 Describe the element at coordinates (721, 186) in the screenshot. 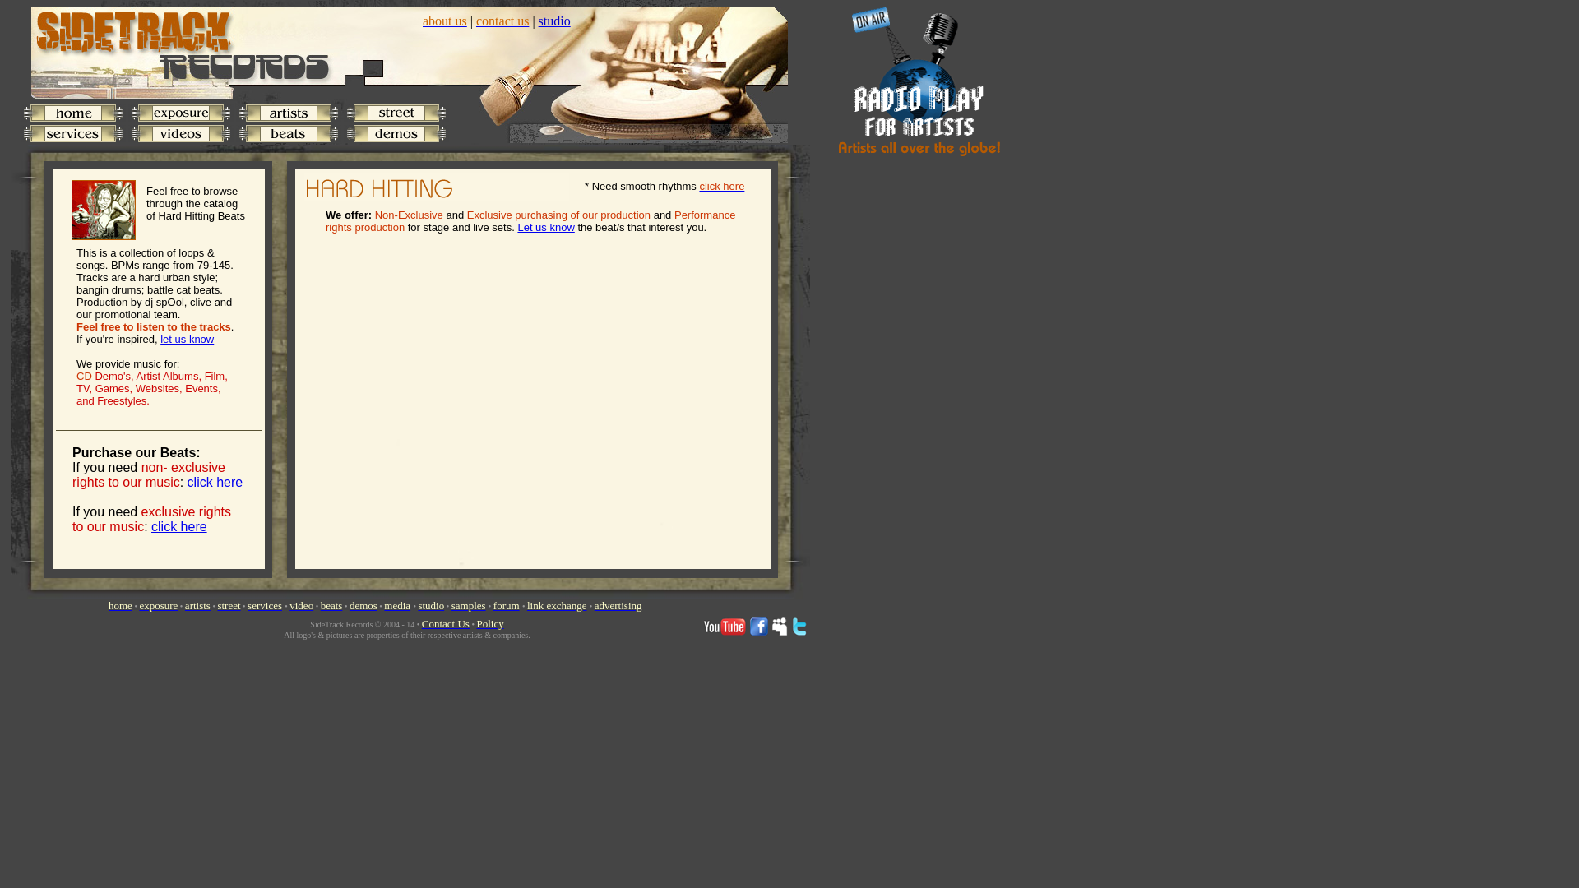

I see `click here` at that location.